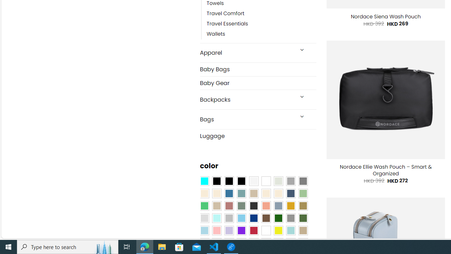  I want to click on Travel Essentials, so click(261, 24).